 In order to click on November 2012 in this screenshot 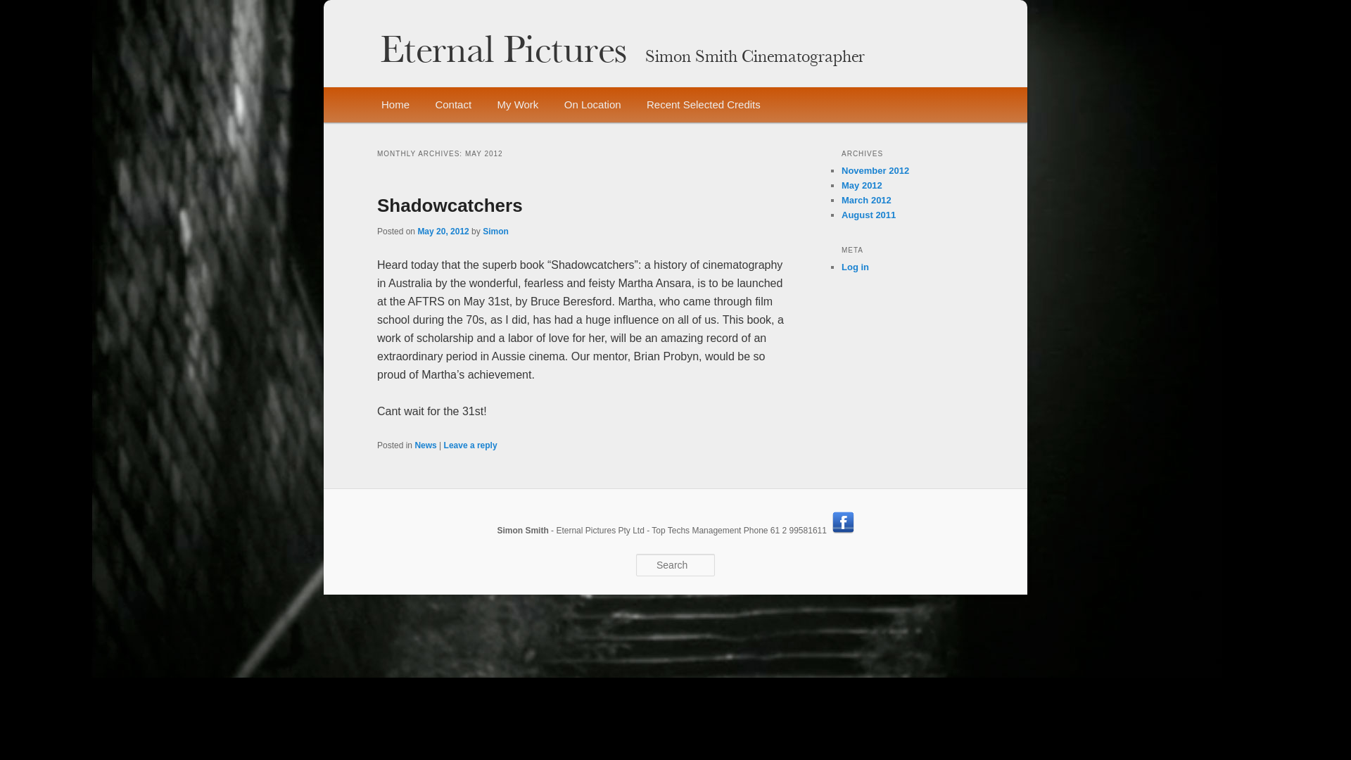, I will do `click(875, 170)`.